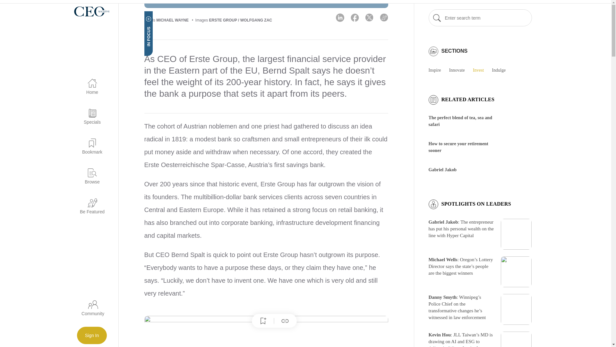 This screenshot has height=347, width=616. What do you see at coordinates (443, 170) in the screenshot?
I see `Gabriel Jakob` at bounding box center [443, 170].